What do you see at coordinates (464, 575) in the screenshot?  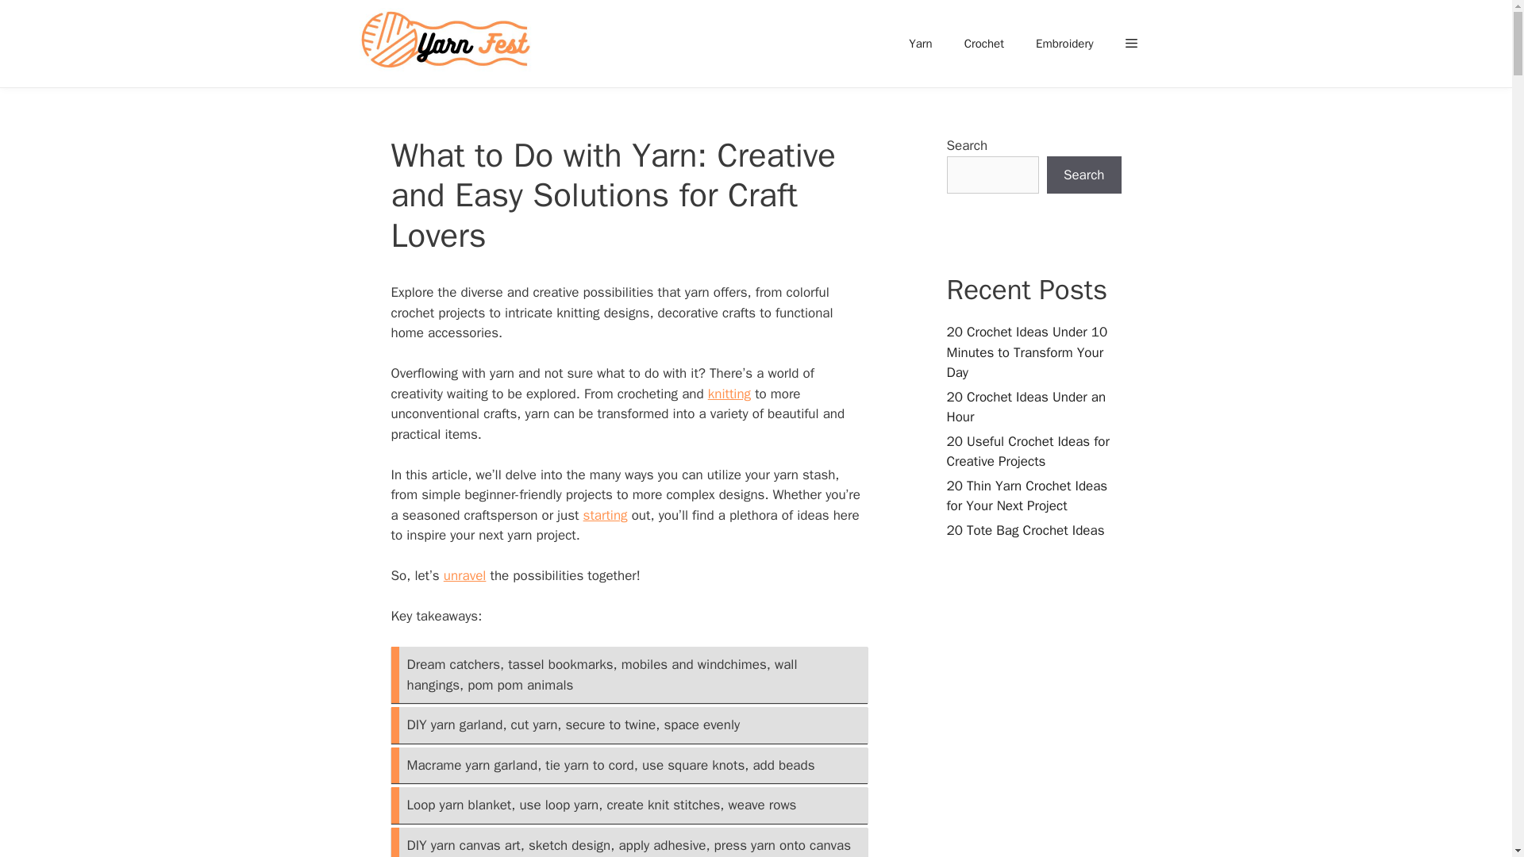 I see `unravel` at bounding box center [464, 575].